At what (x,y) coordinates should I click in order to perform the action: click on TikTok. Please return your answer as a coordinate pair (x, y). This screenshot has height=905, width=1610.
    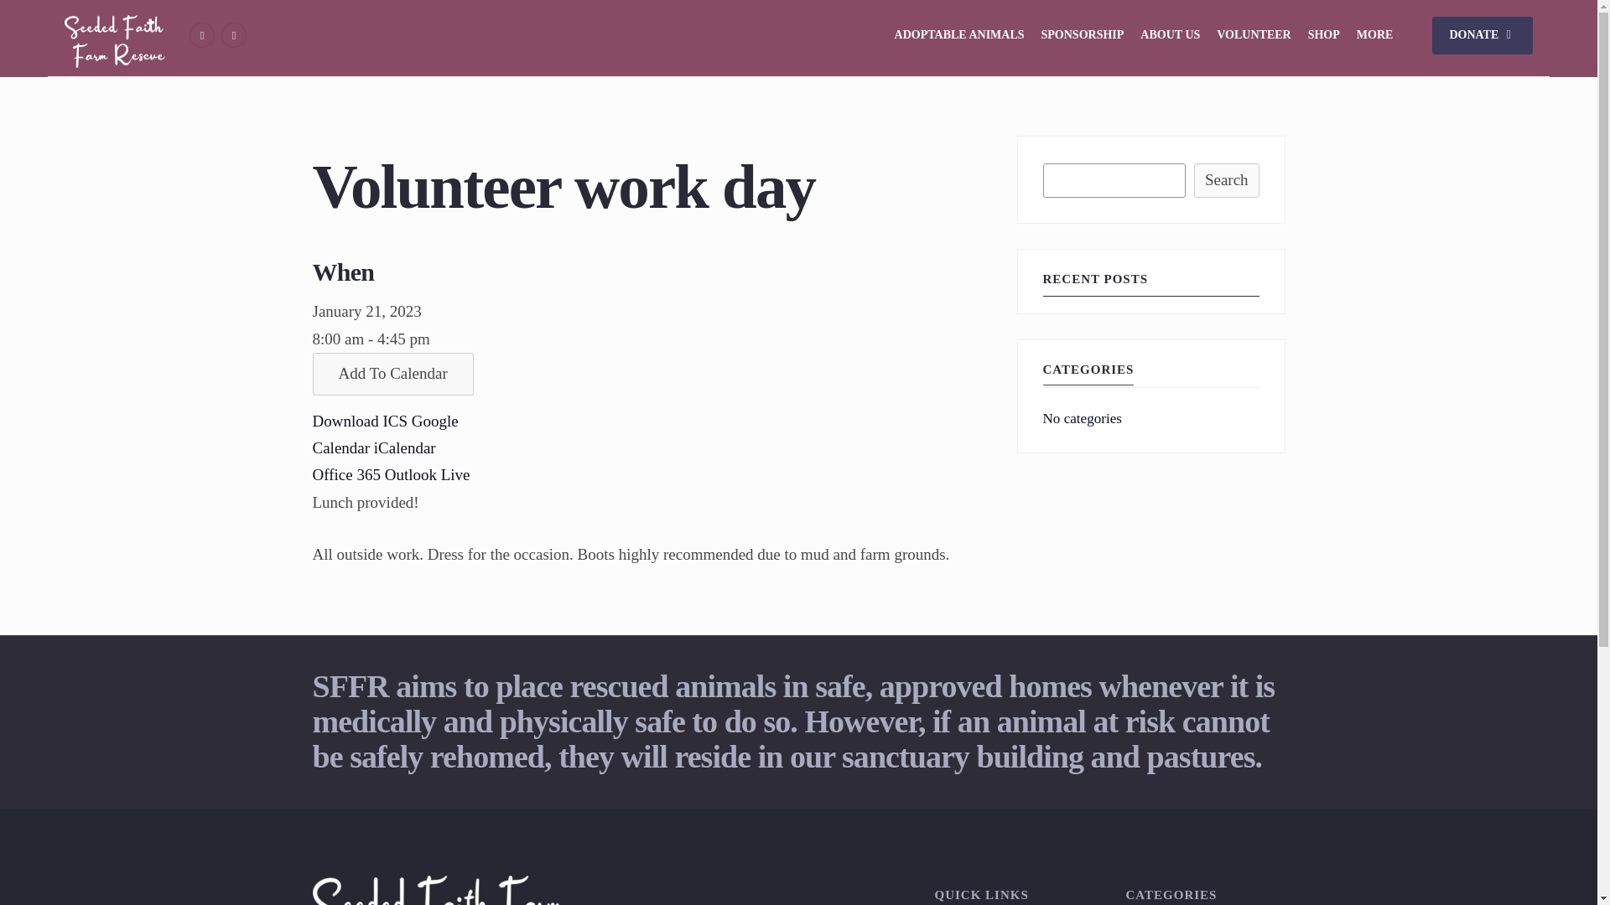
    Looking at the image, I should click on (233, 35).